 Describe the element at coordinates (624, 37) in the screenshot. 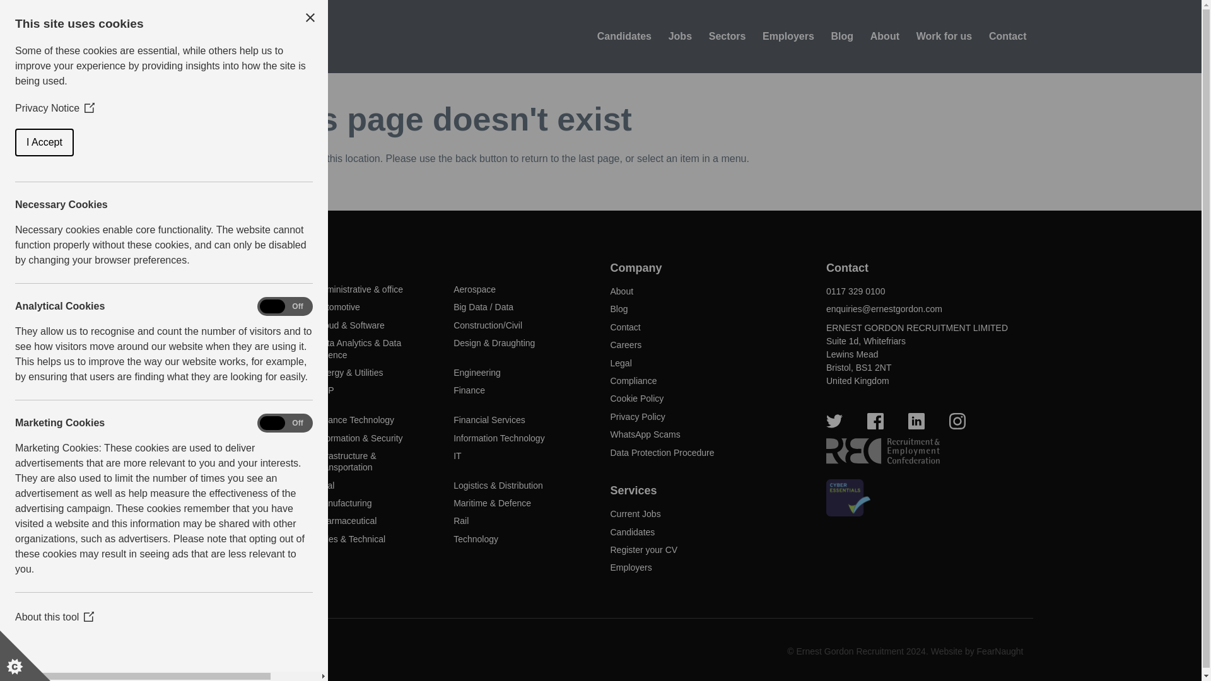

I see `Candidates` at that location.